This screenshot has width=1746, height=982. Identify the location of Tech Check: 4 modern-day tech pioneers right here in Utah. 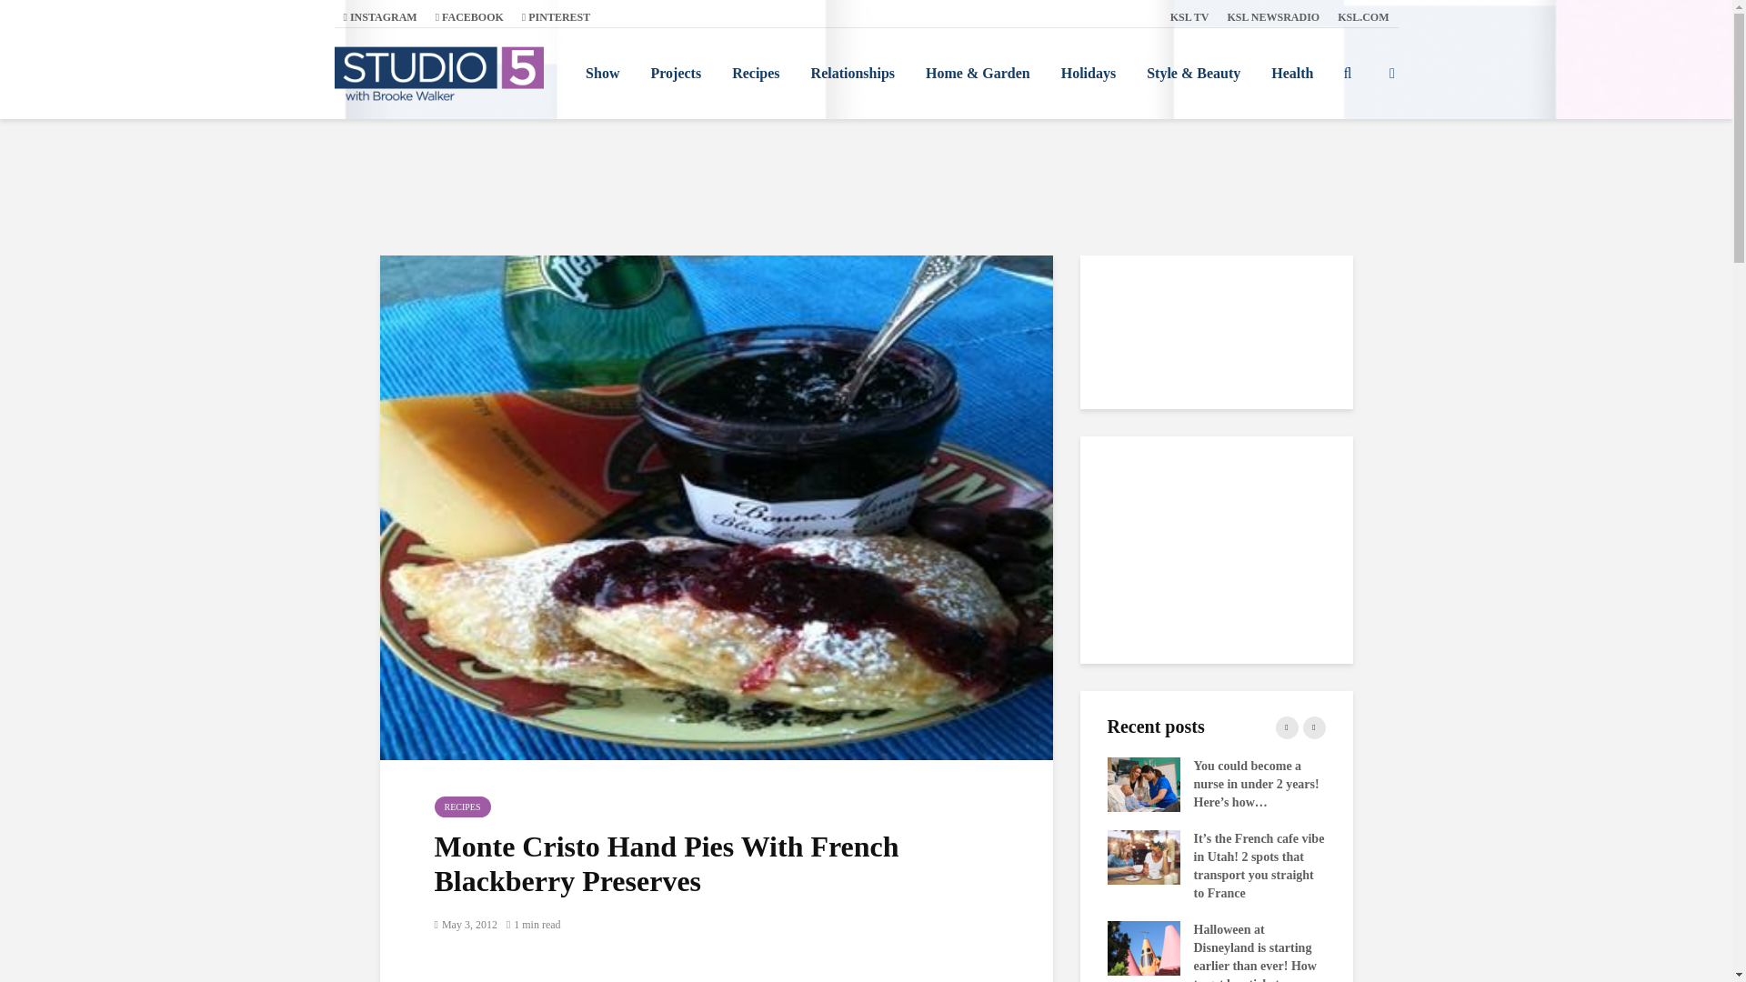
(925, 784).